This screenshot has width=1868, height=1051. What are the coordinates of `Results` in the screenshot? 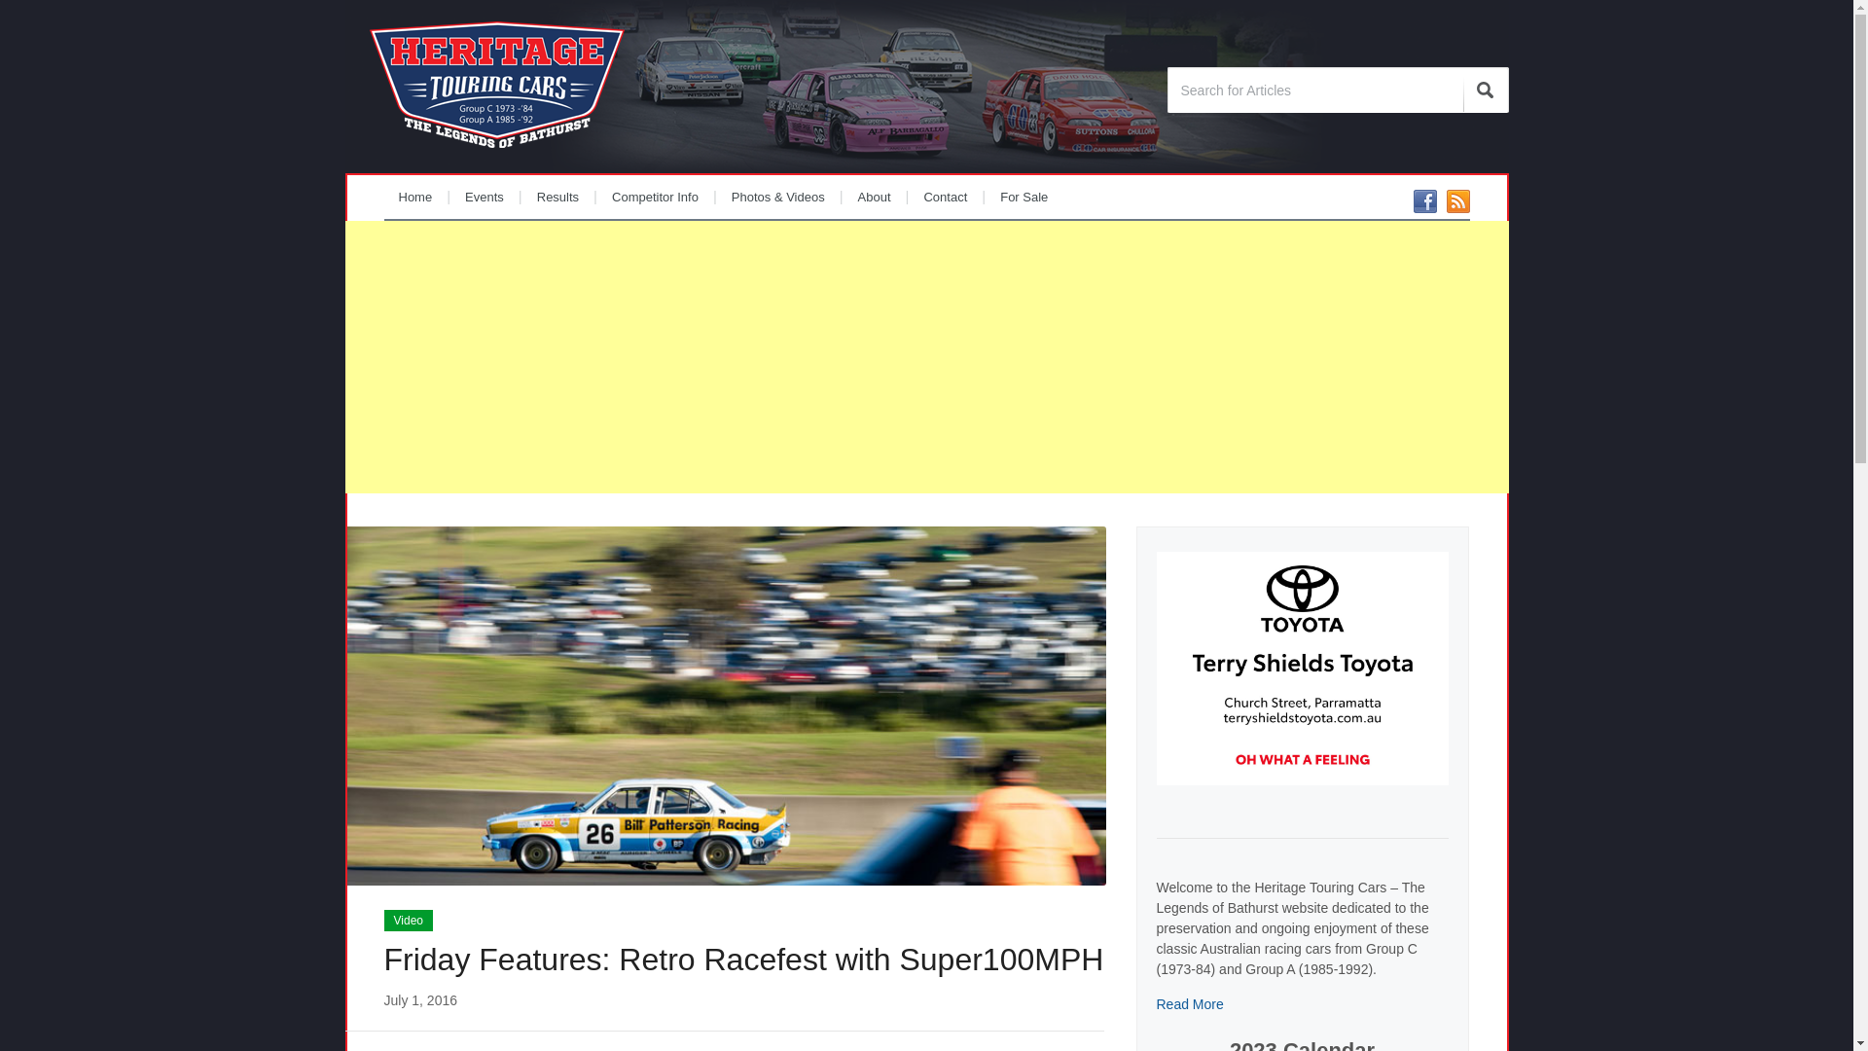 It's located at (558, 197).